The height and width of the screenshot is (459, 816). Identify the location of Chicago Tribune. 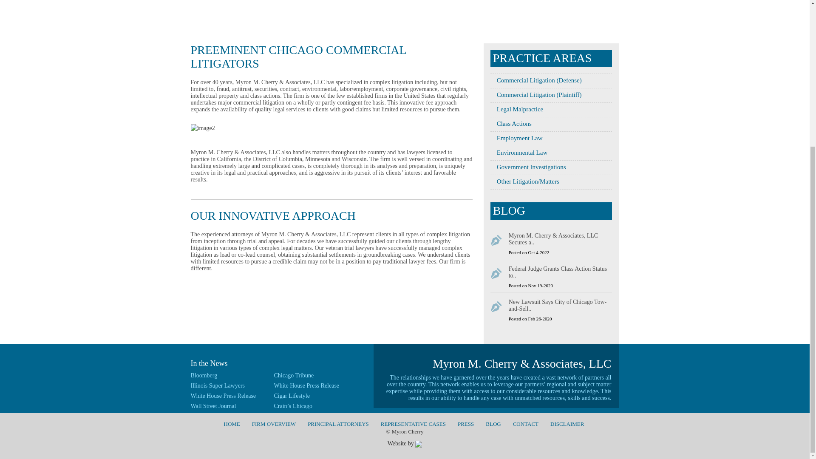
(293, 375).